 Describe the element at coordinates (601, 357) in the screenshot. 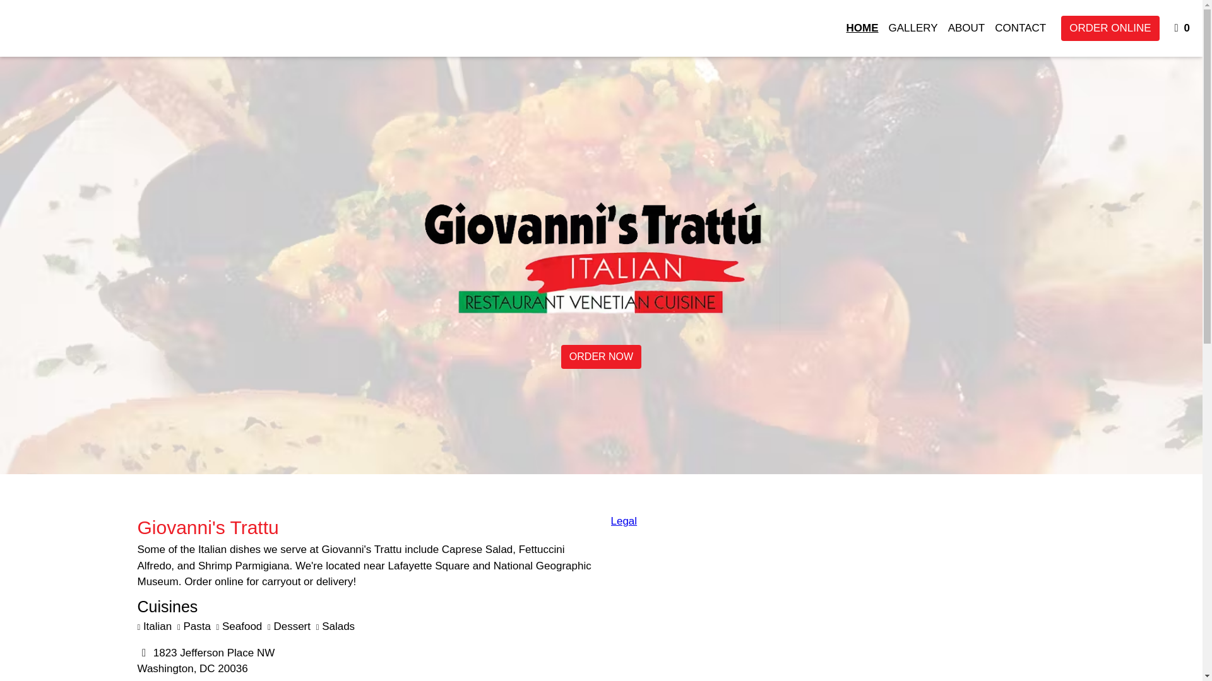

I see `HOME` at that location.